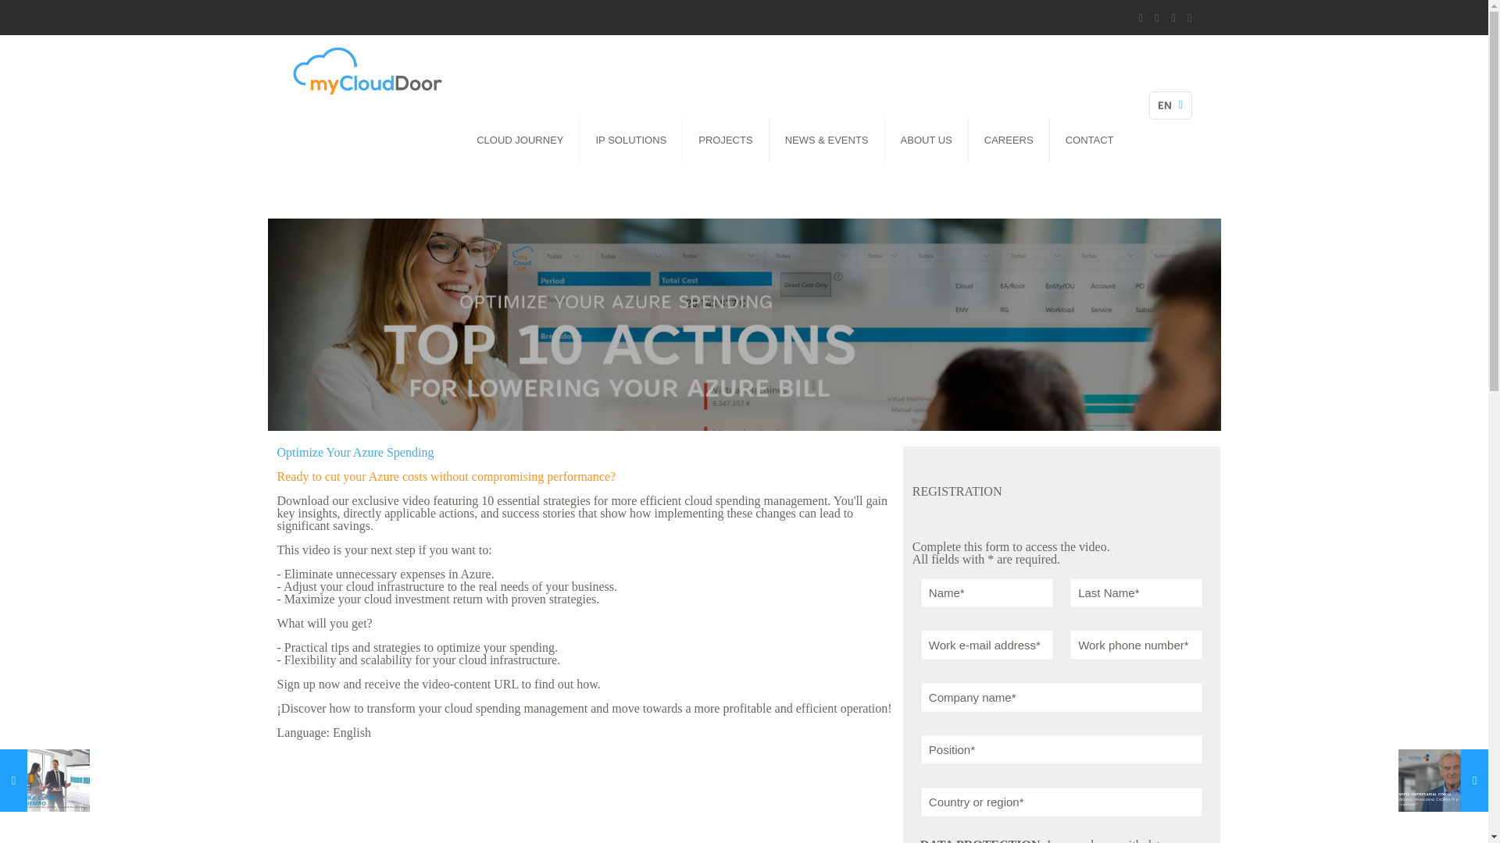  I want to click on PROJECTS, so click(725, 140).